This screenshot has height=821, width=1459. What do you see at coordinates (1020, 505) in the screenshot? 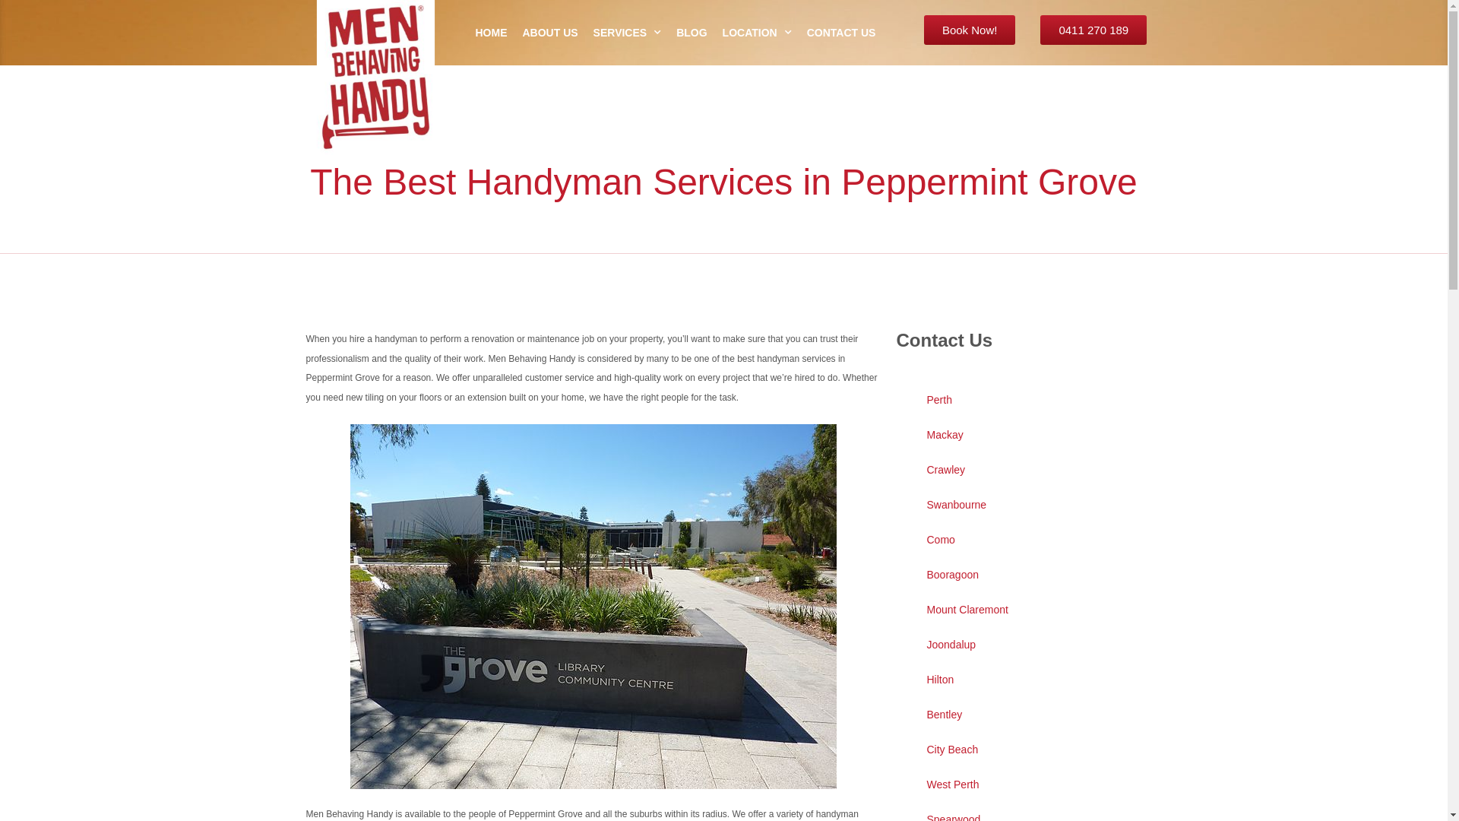
I see `Swanbourne` at bounding box center [1020, 505].